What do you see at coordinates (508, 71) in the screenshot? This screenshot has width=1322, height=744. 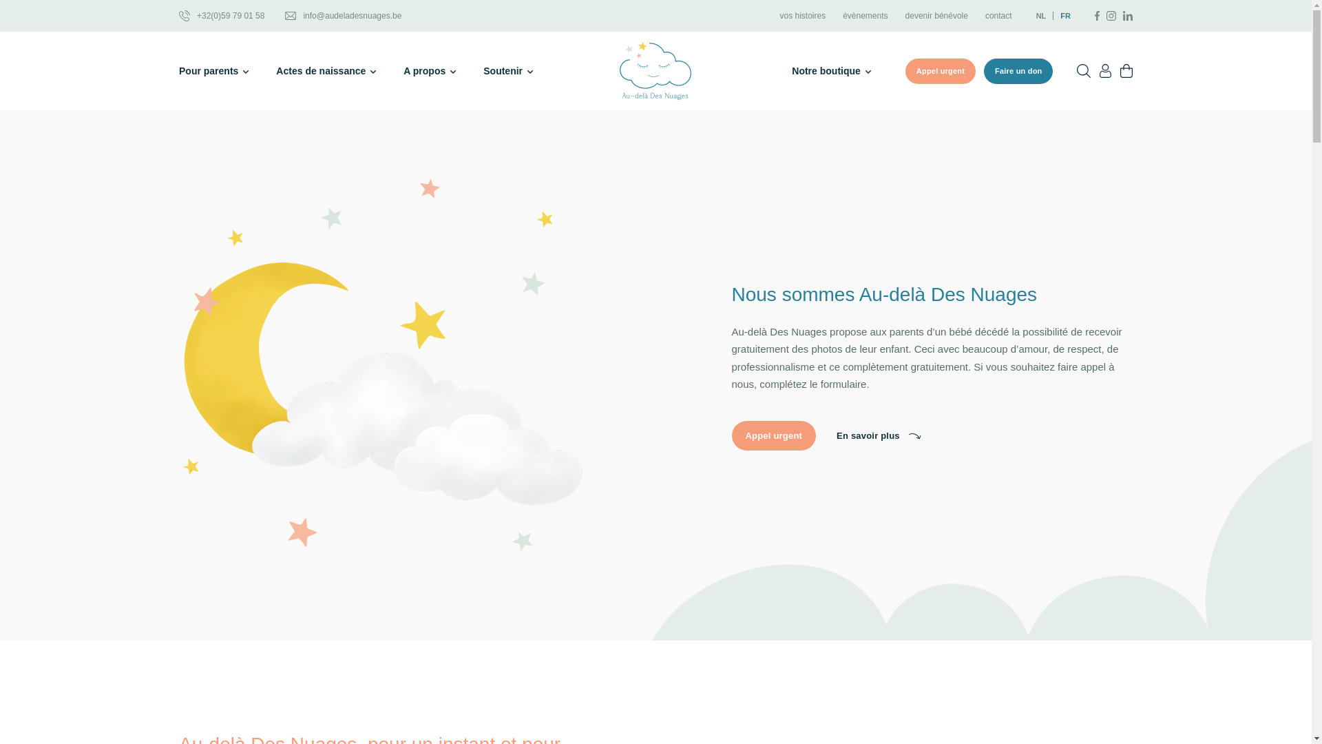 I see `Soutenir` at bounding box center [508, 71].